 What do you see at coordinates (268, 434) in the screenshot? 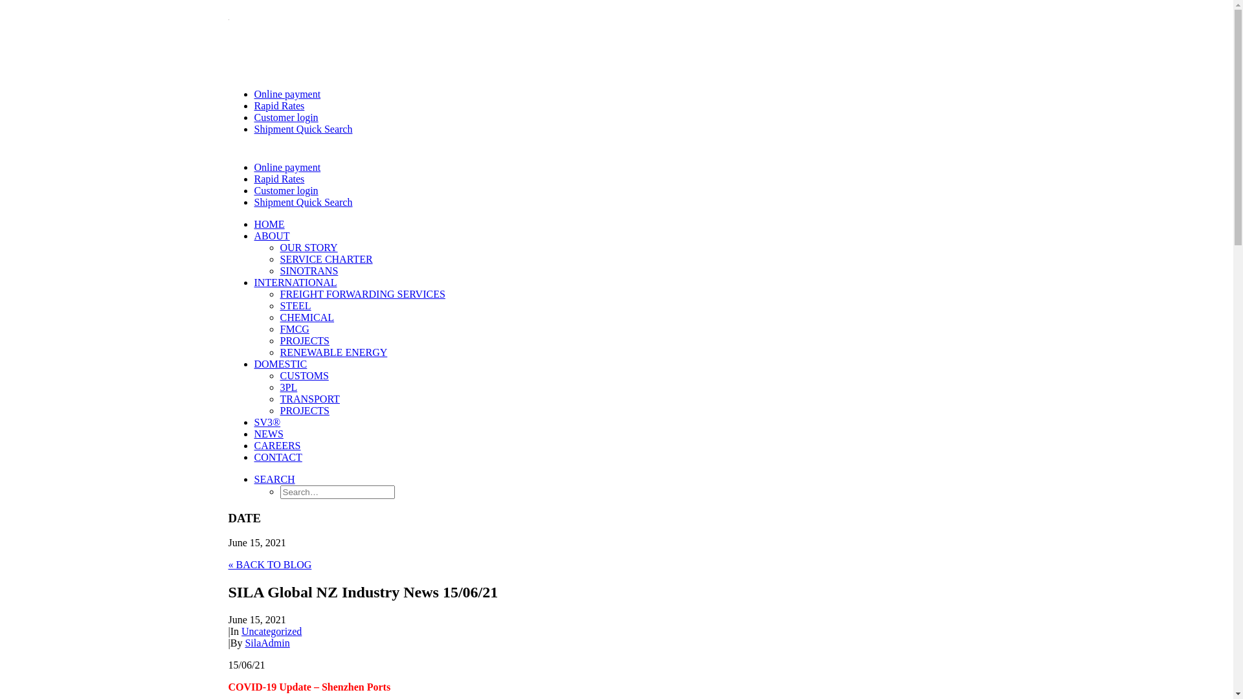
I see `NEWS` at bounding box center [268, 434].